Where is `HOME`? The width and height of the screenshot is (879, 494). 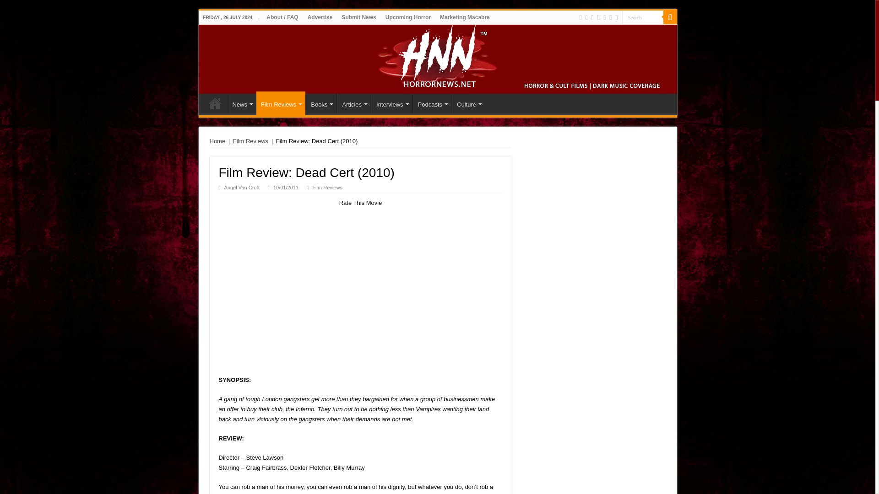
HOME is located at coordinates (215, 103).